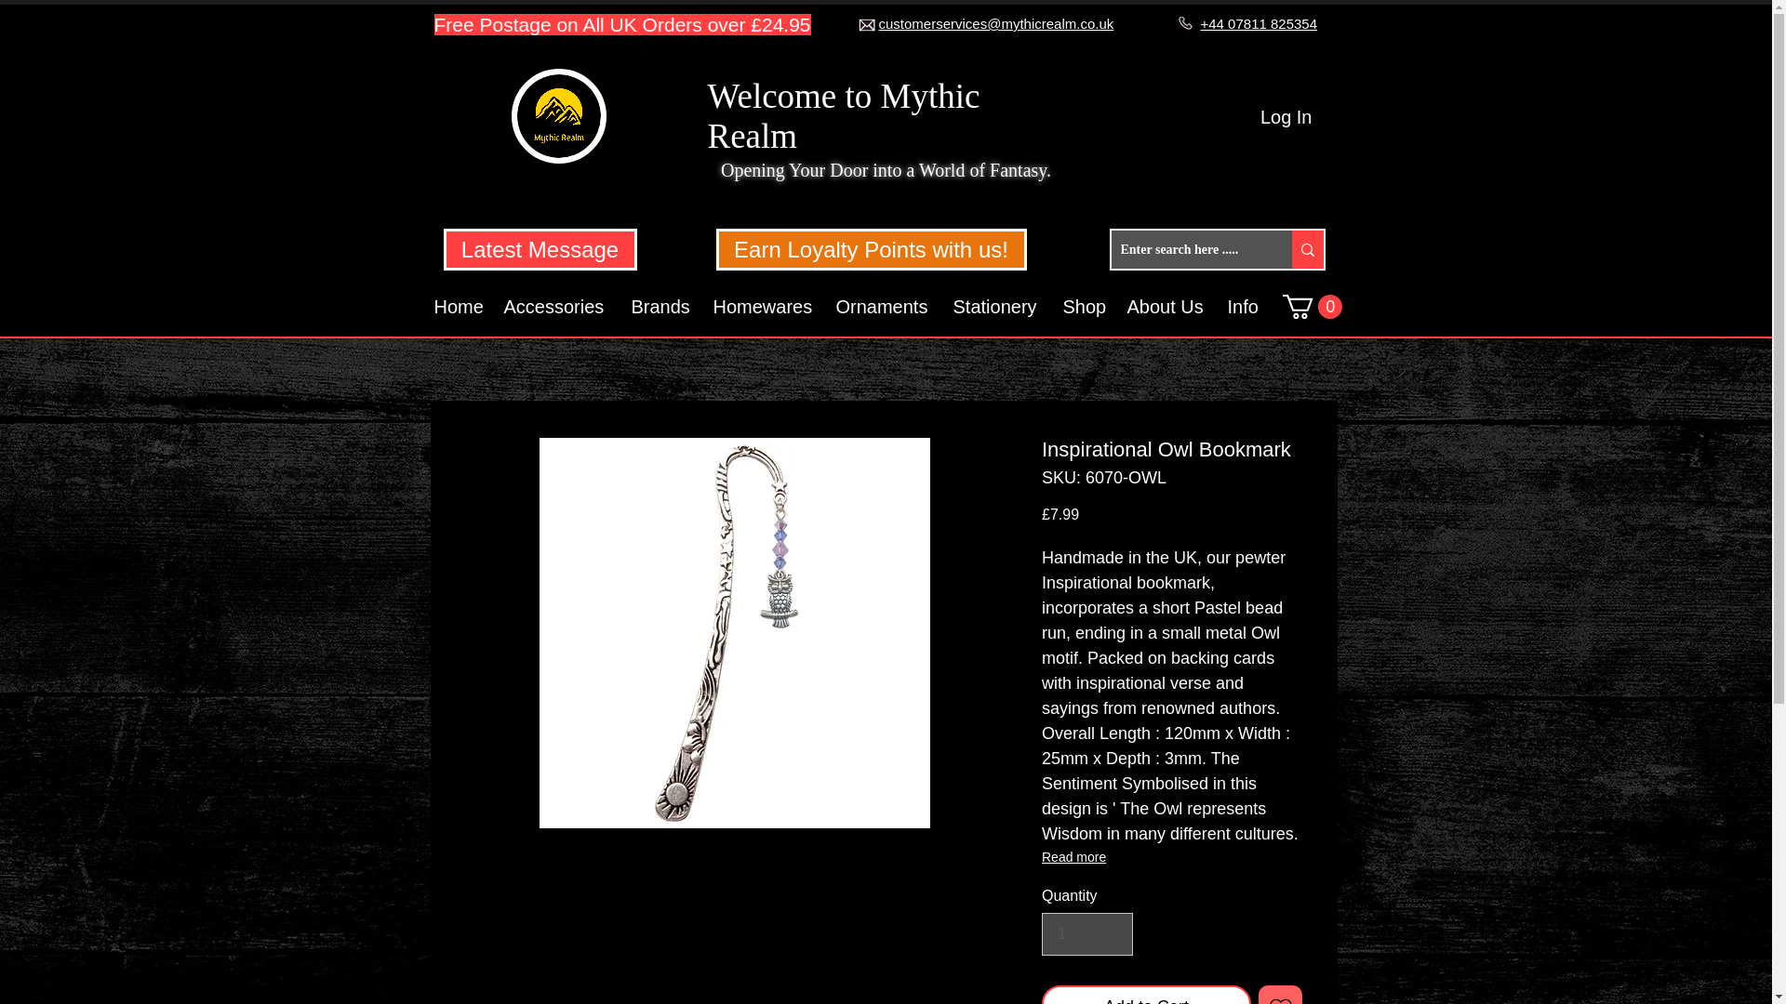  What do you see at coordinates (871, 249) in the screenshot?
I see `Earn Loyalty Points with us!` at bounding box center [871, 249].